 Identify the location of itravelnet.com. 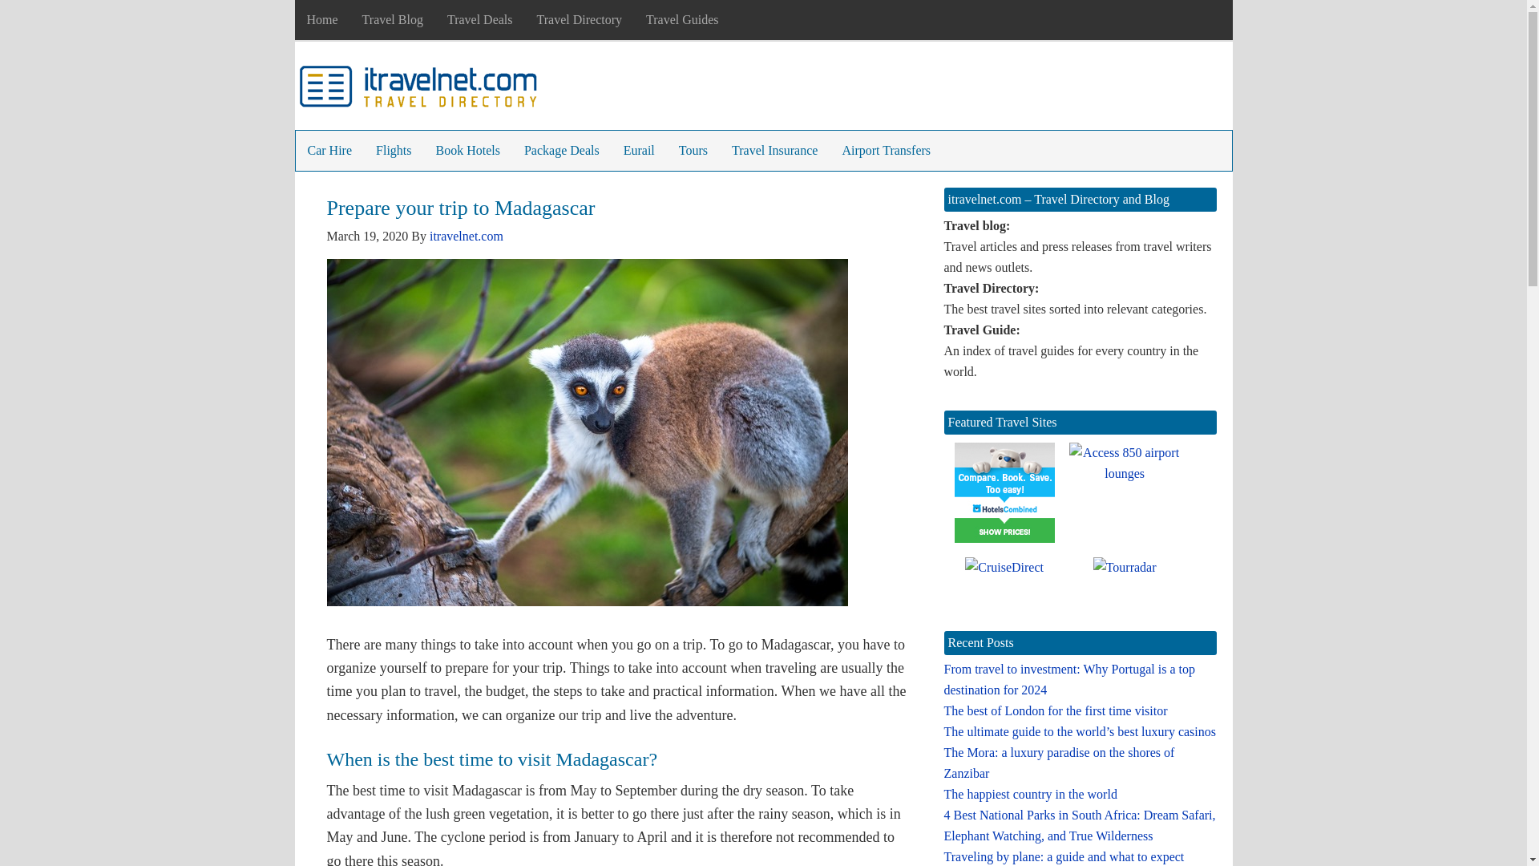
(418, 90).